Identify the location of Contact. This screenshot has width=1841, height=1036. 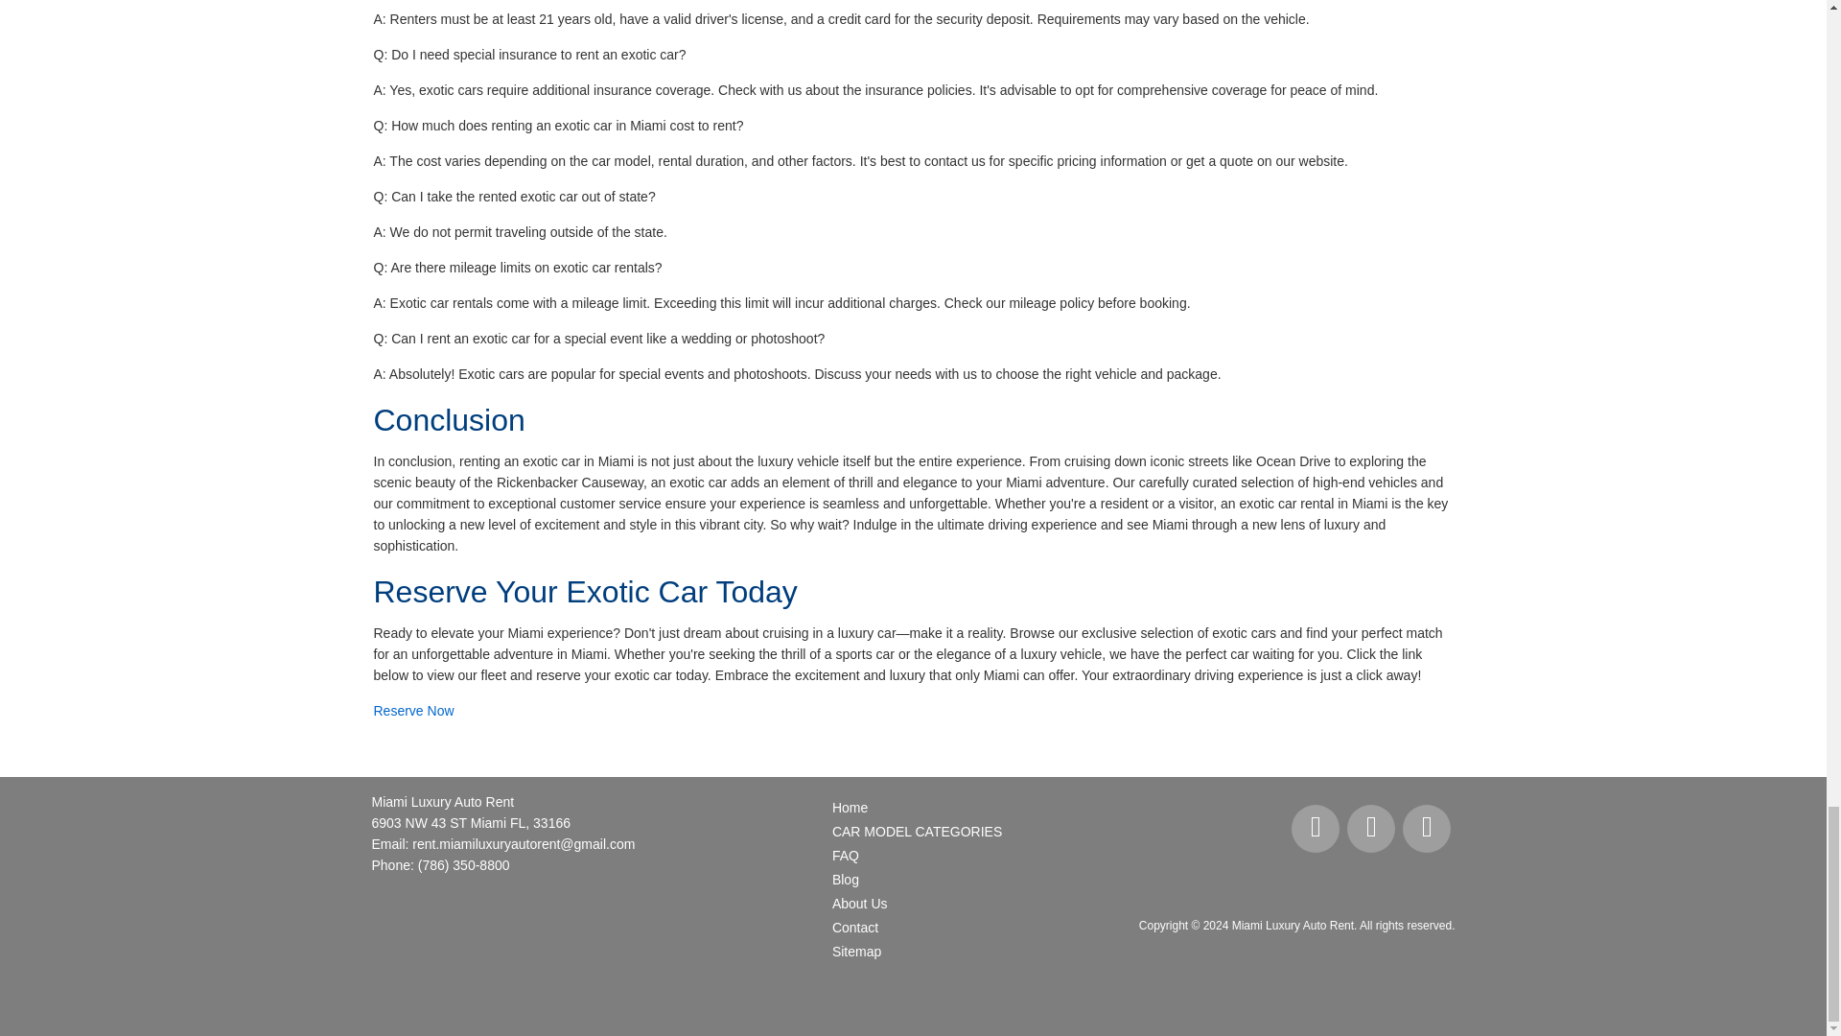
(952, 927).